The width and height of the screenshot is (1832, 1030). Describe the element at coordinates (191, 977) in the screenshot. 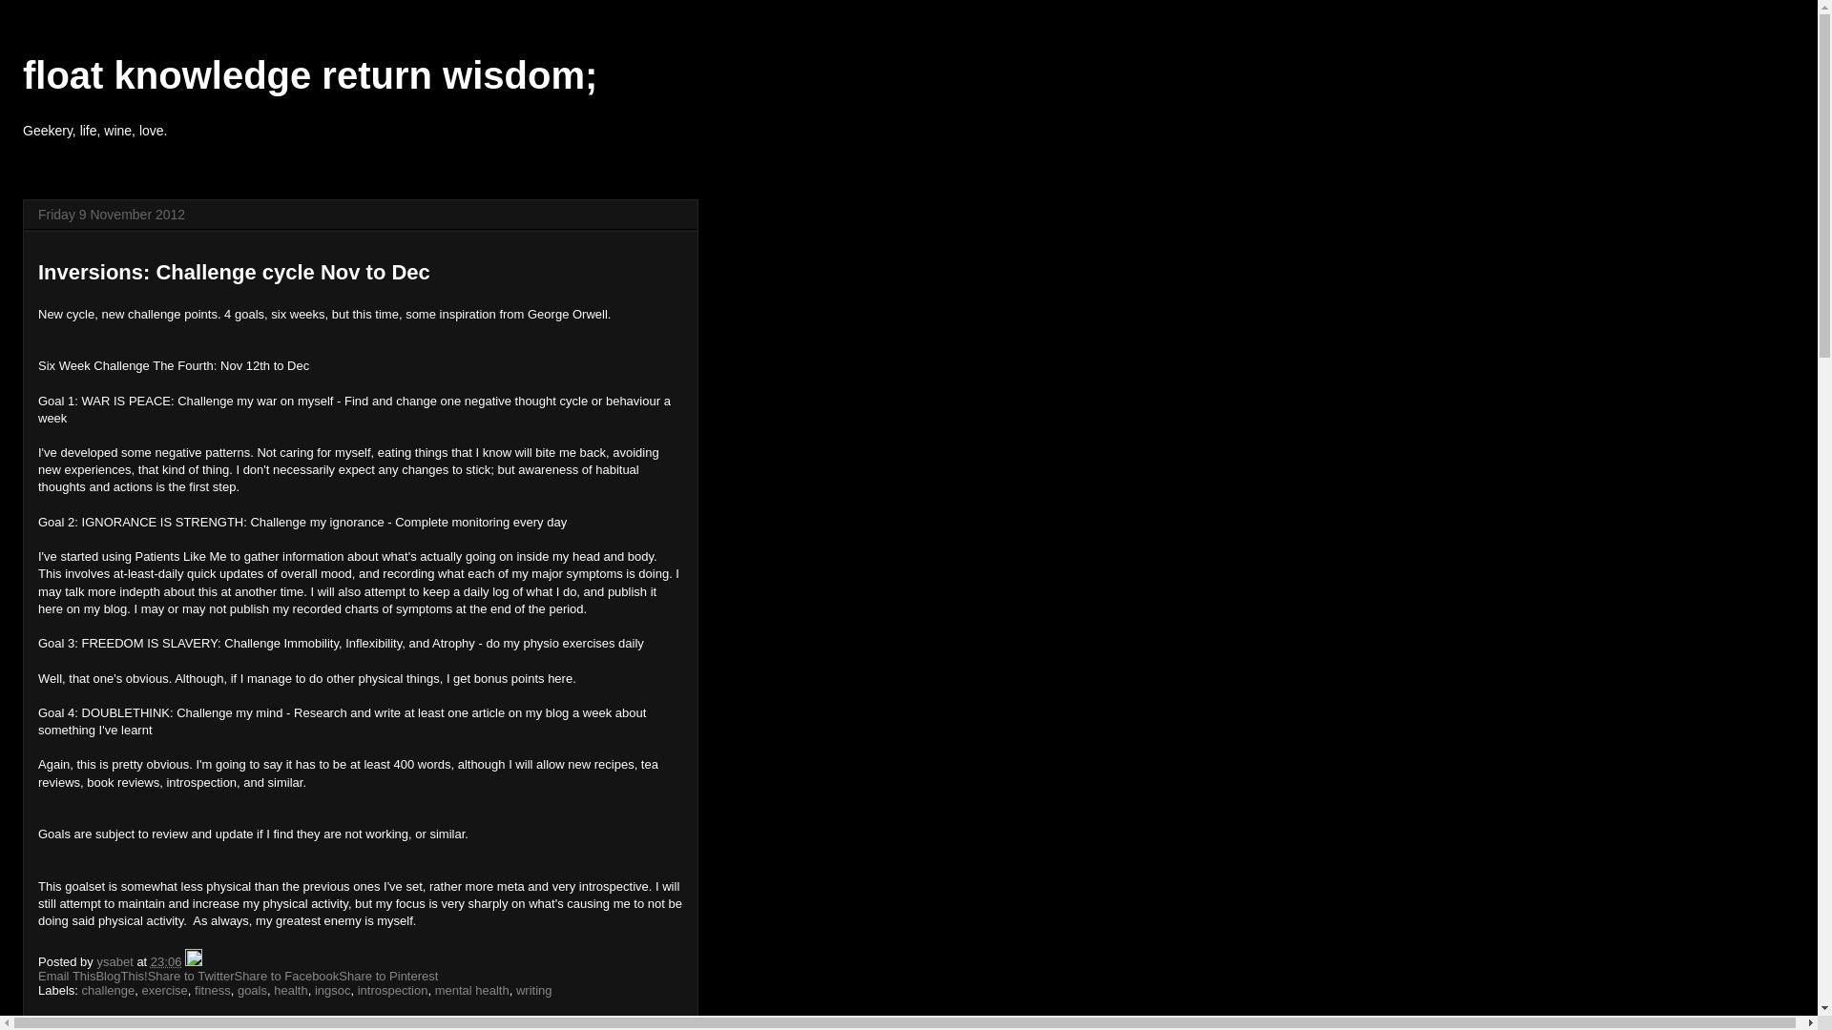

I see `Share to Twitter` at that location.